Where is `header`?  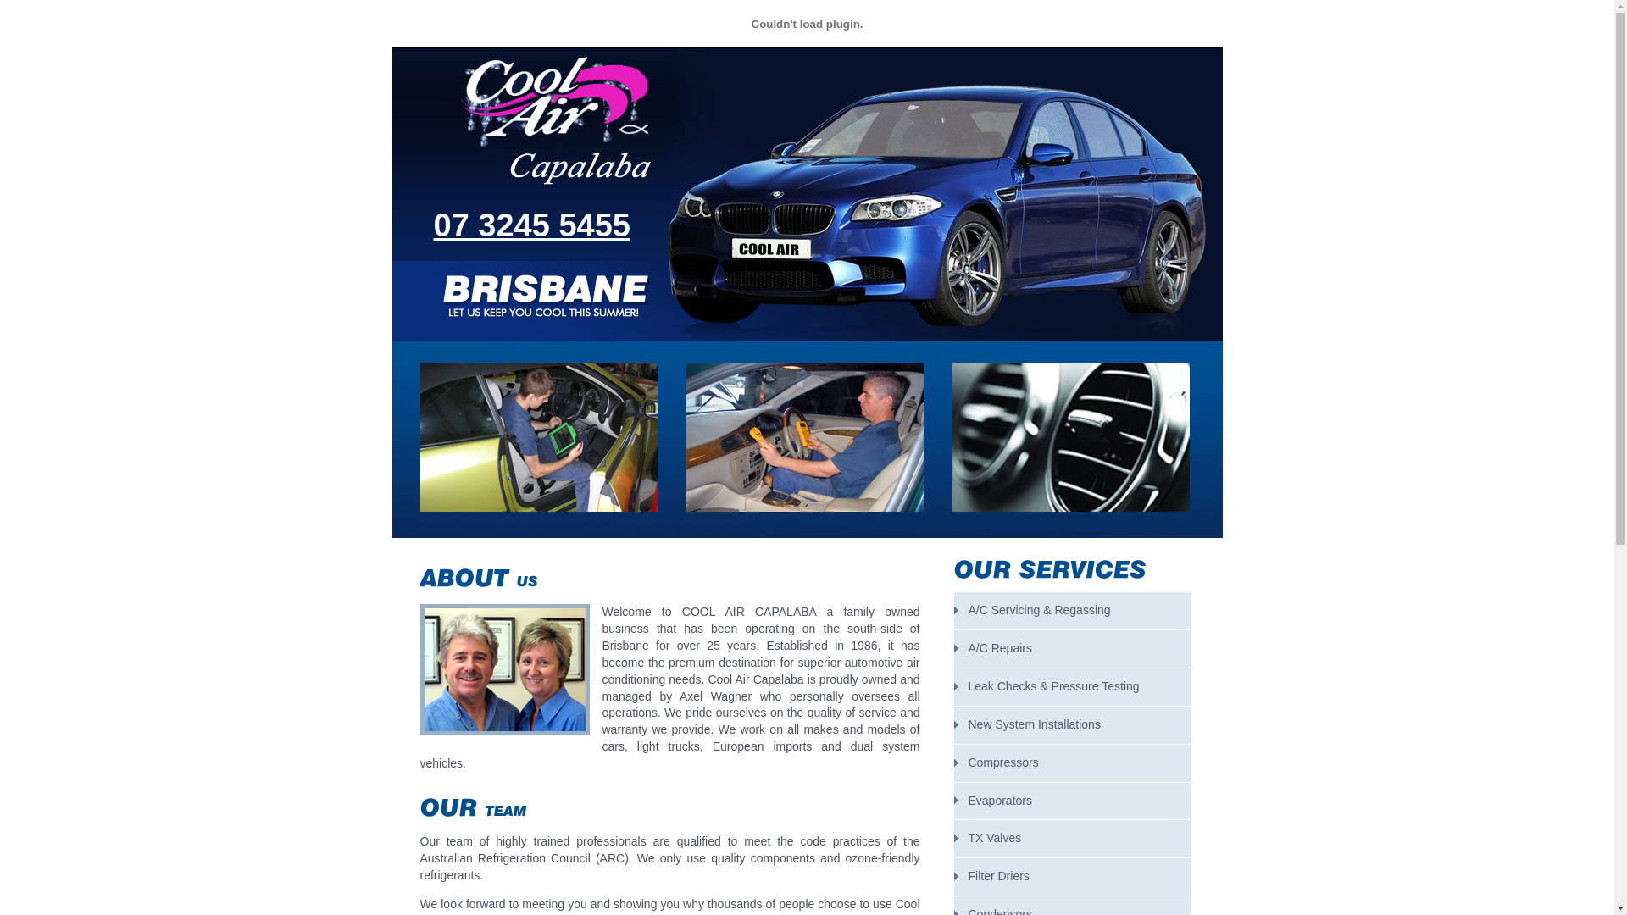
header is located at coordinates (807, 43).